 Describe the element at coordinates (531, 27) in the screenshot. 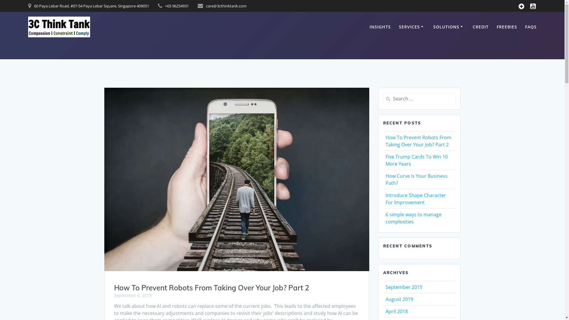

I see `FAQS` at that location.